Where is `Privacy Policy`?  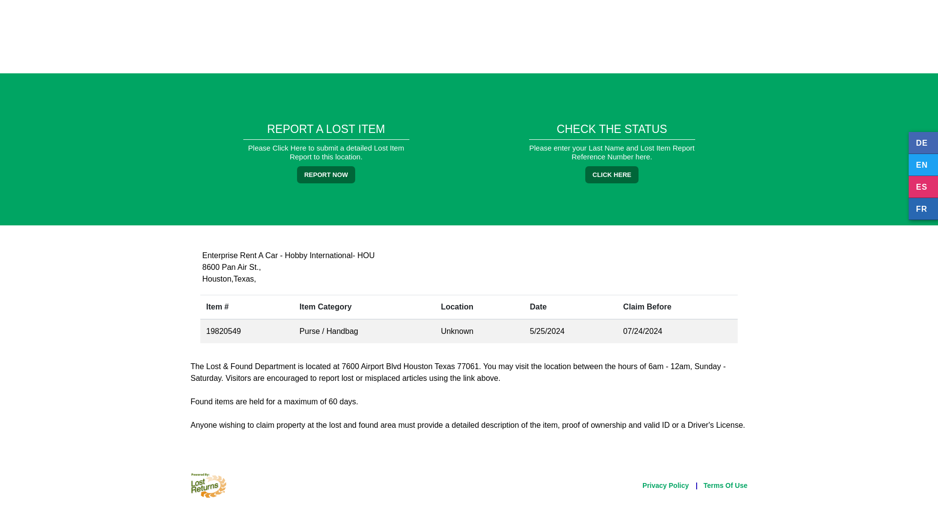
Privacy Policy is located at coordinates (665, 485).